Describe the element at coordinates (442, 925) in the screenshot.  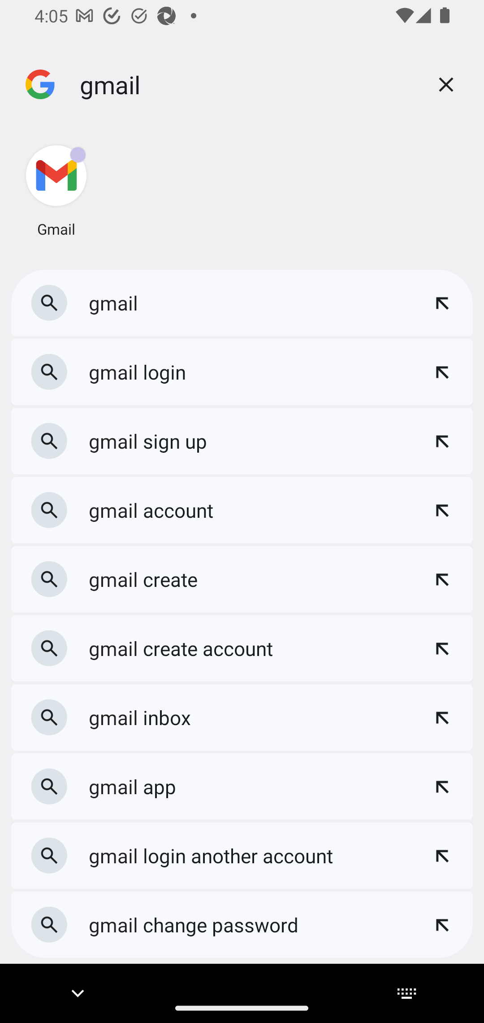
I see `Show predictions for gmail change password` at that location.